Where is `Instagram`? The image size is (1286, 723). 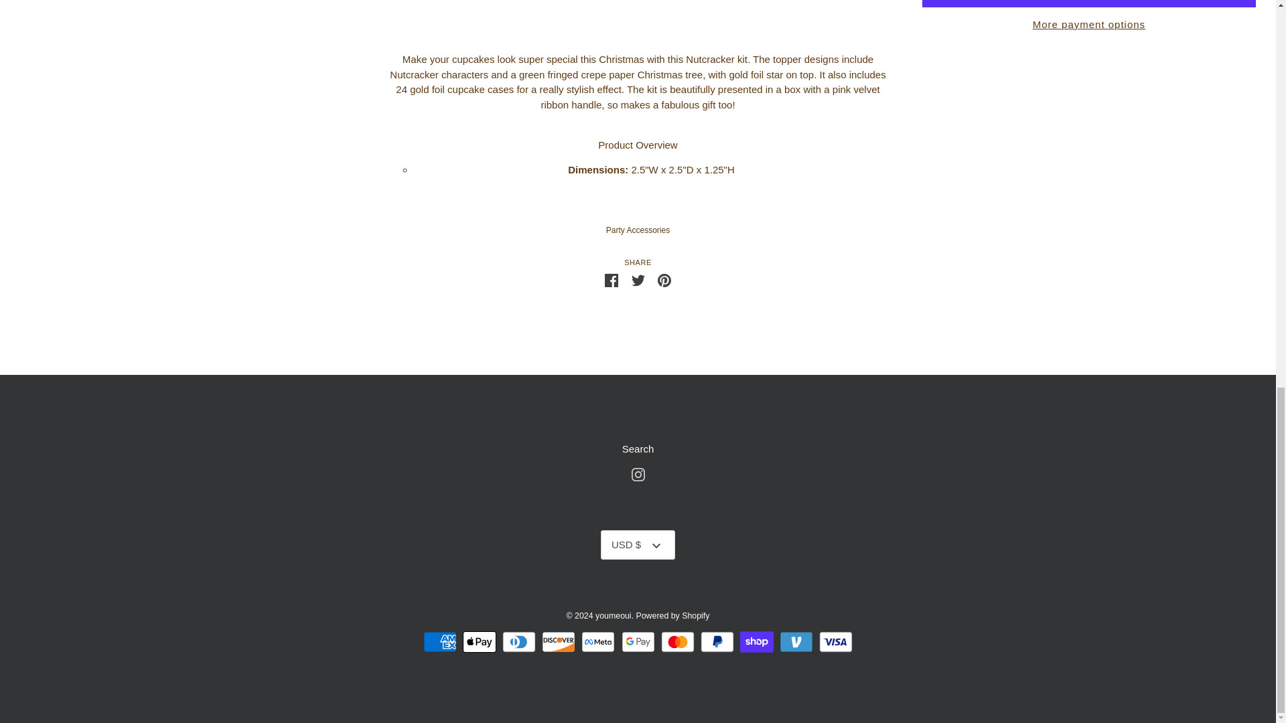 Instagram is located at coordinates (638, 473).